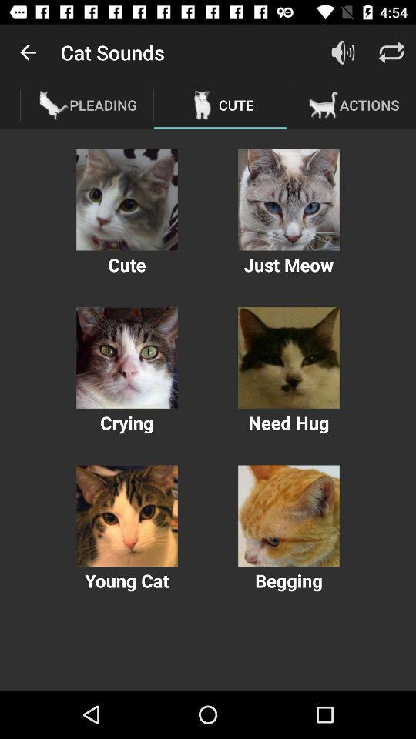  Describe the element at coordinates (391, 52) in the screenshot. I see `tap the item above the actions item` at that location.